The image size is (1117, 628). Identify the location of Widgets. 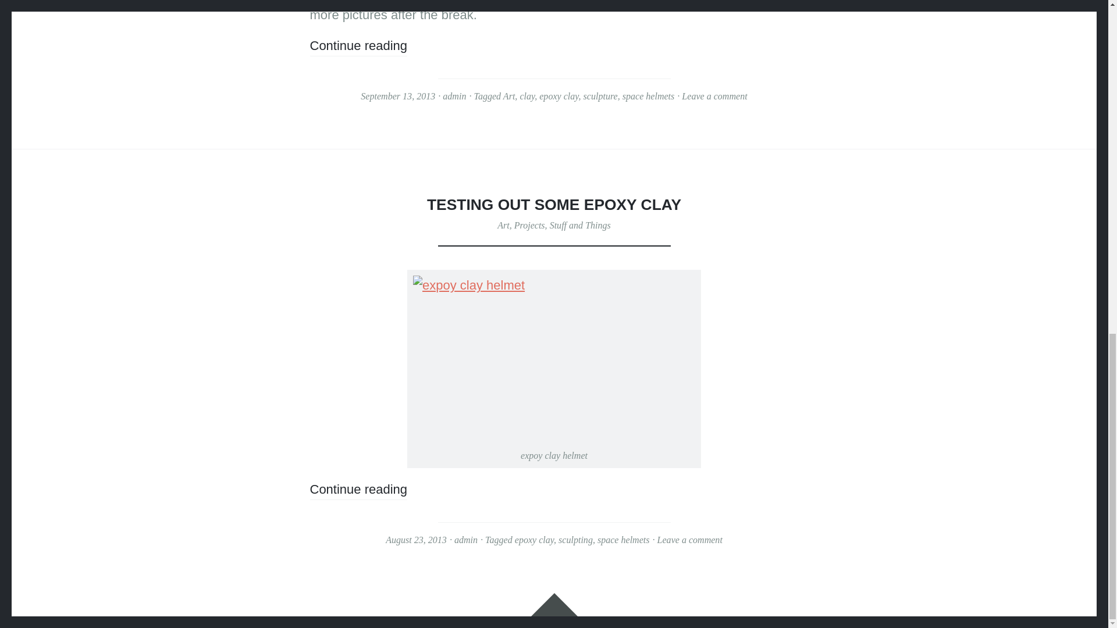
(554, 604).